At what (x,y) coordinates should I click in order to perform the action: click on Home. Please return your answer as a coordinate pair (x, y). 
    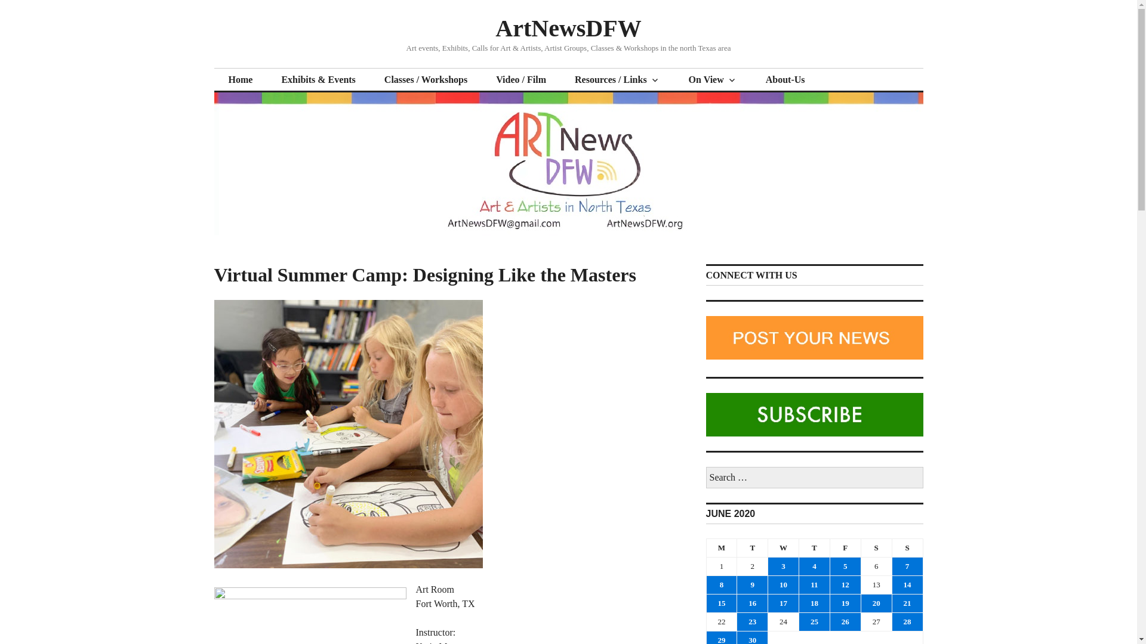
    Looking at the image, I should click on (240, 80).